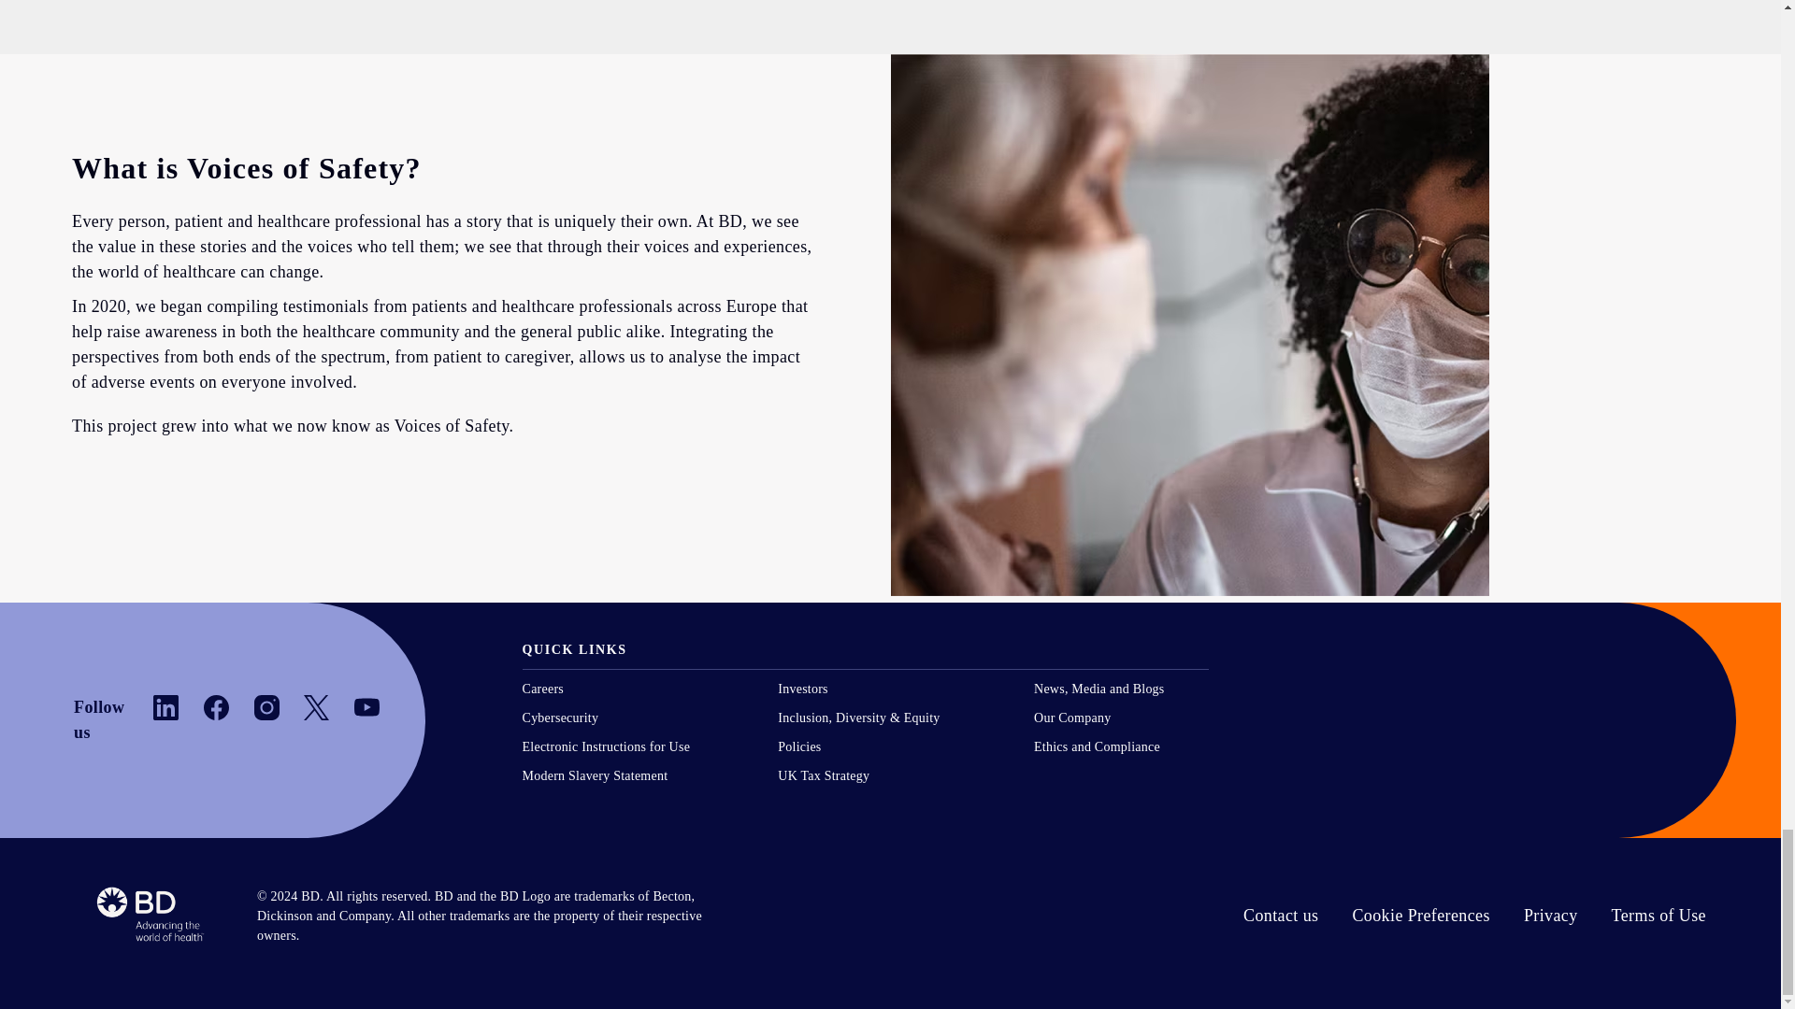 This screenshot has width=1795, height=1009. I want to click on Youtube, so click(366, 708).